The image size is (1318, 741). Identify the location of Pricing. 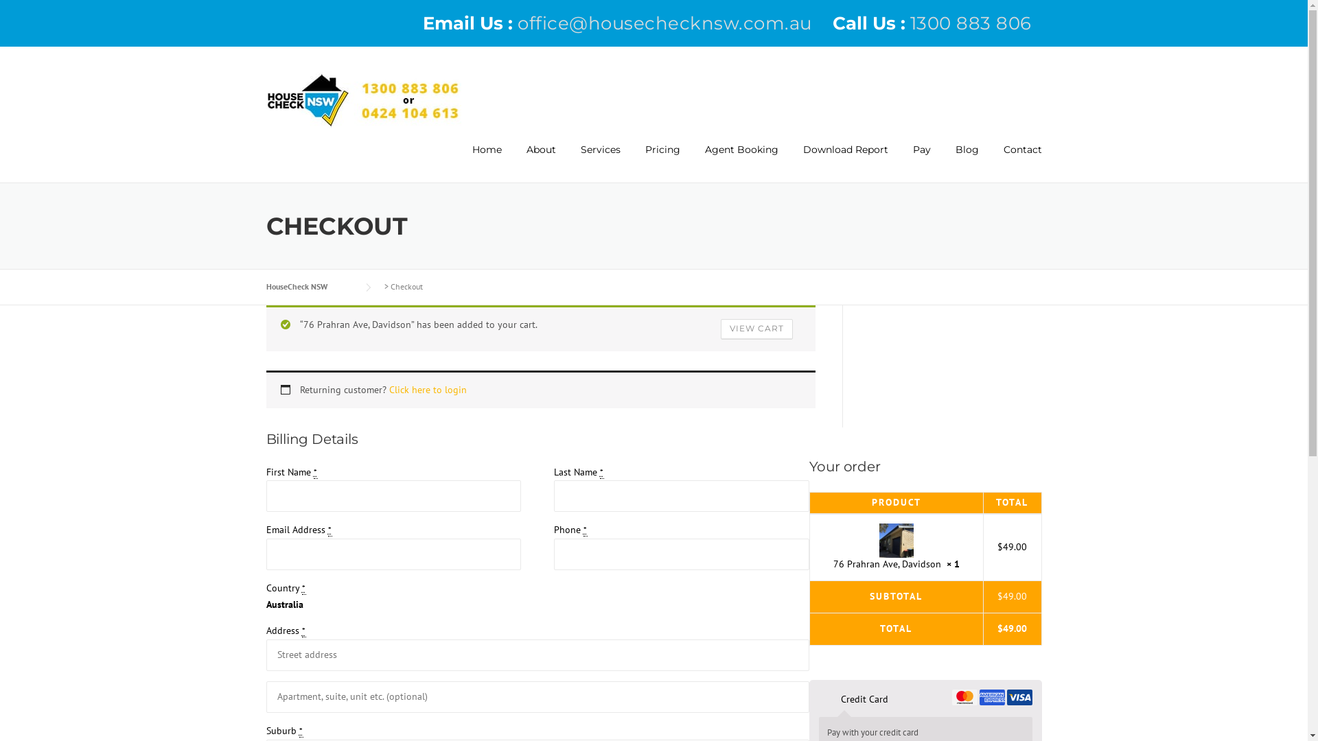
(663, 162).